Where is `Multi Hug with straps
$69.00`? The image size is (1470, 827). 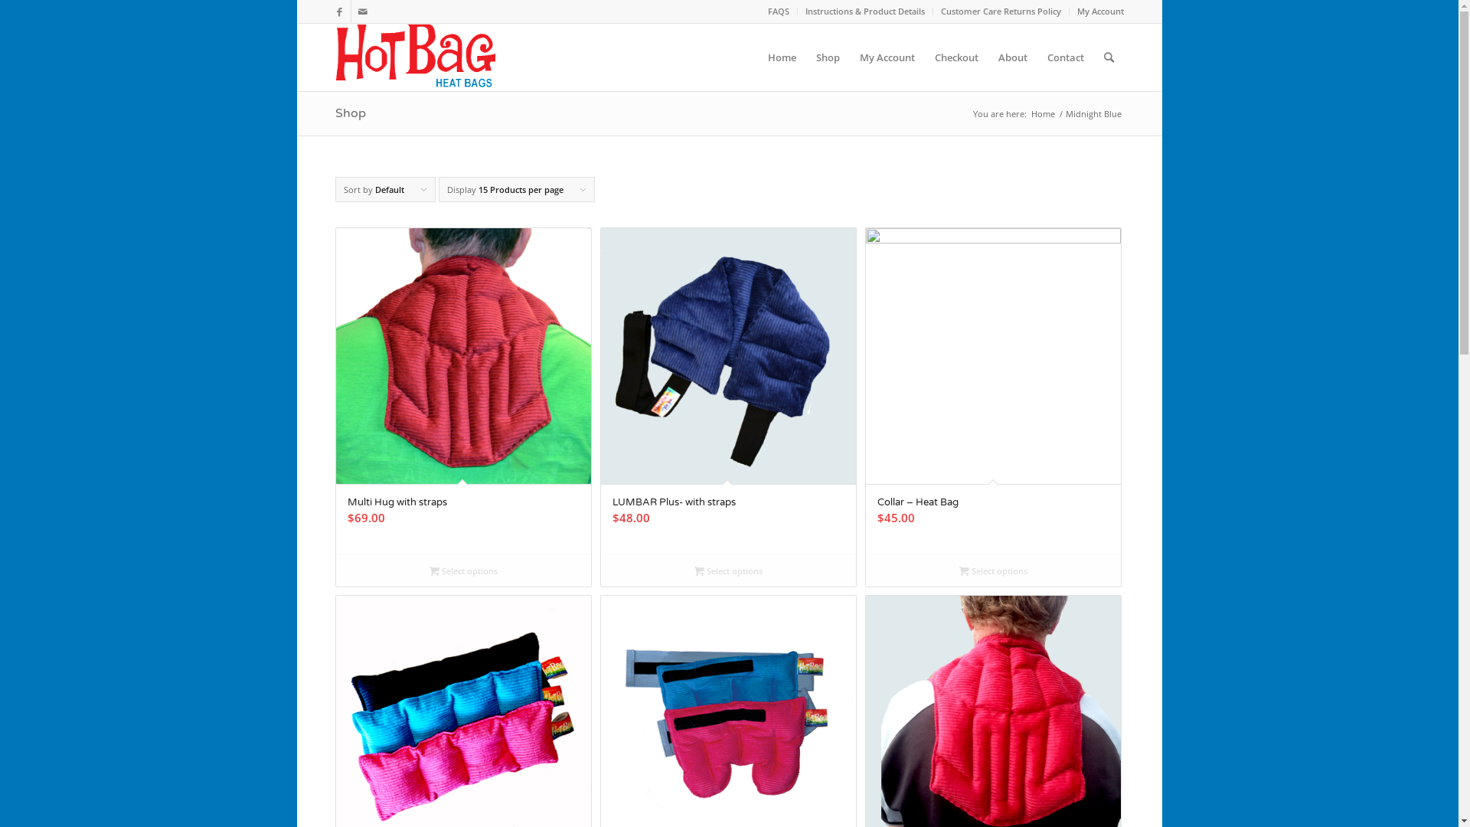 Multi Hug with straps
$69.00 is located at coordinates (463, 391).